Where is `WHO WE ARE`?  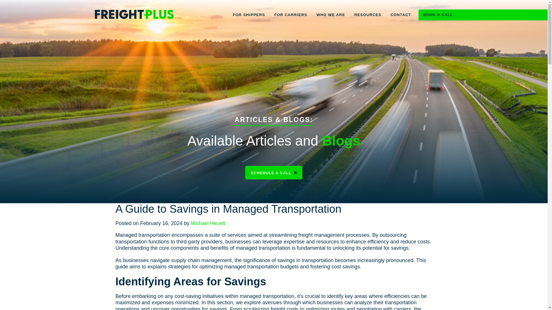 WHO WE ARE is located at coordinates (331, 15).